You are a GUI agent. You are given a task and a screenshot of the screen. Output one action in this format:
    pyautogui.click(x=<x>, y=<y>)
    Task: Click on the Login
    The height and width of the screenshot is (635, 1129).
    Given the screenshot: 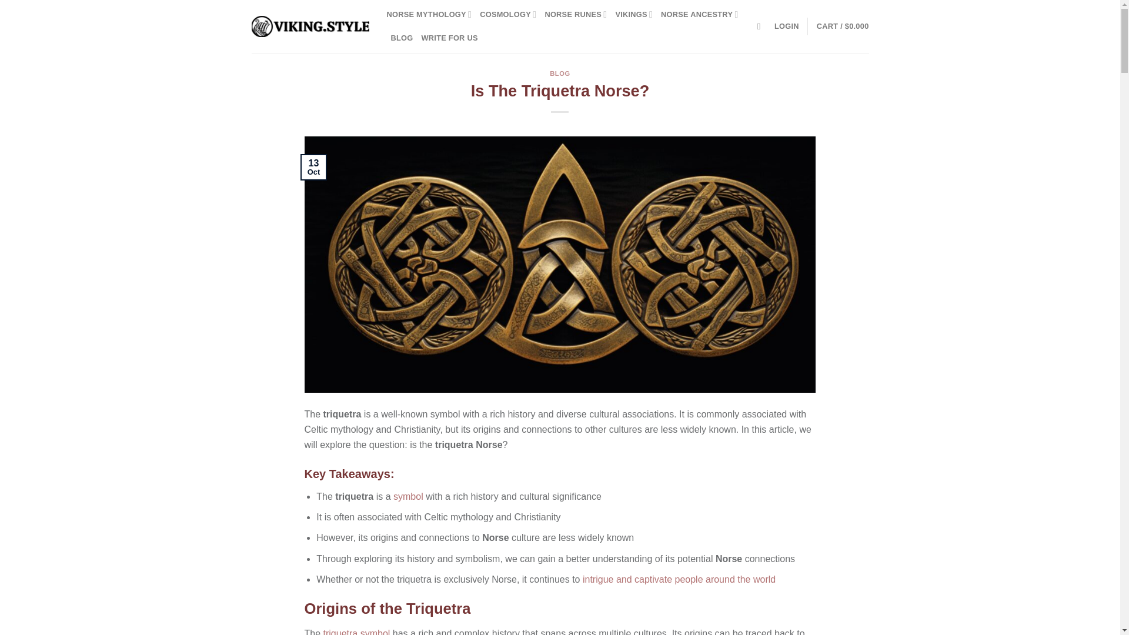 What is the action you would take?
    pyautogui.click(x=787, y=26)
    